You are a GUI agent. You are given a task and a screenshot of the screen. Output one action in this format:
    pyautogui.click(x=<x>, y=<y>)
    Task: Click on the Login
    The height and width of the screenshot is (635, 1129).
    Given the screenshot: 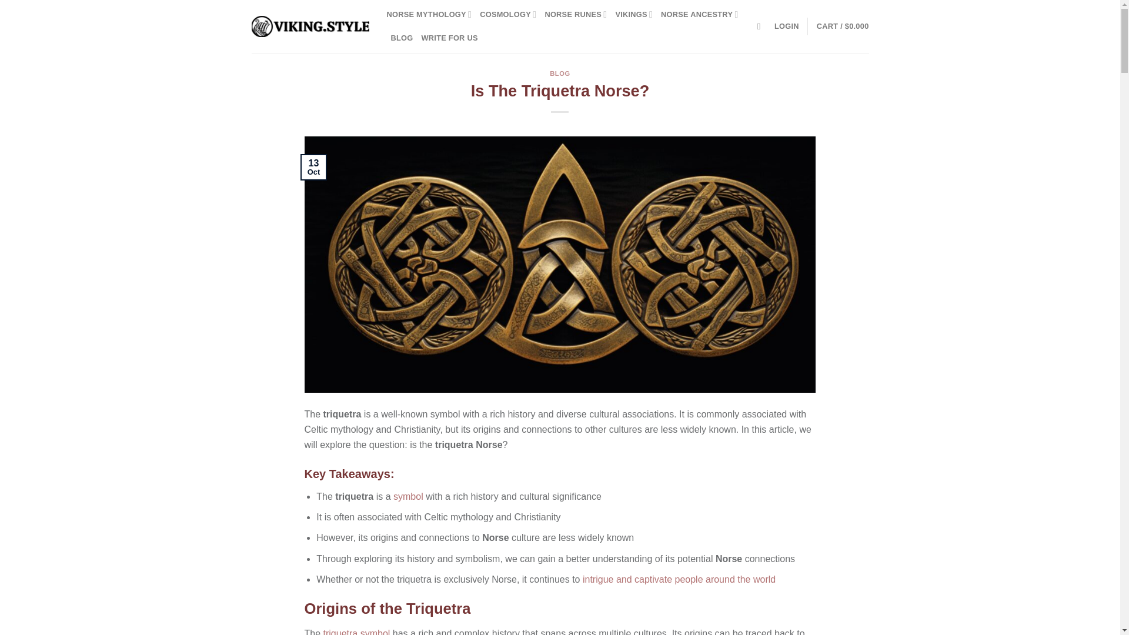 What is the action you would take?
    pyautogui.click(x=787, y=26)
    